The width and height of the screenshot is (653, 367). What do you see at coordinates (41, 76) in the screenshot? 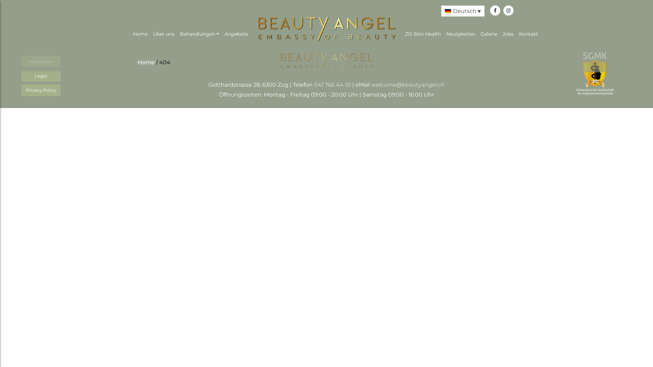
I see `Legal` at bounding box center [41, 76].